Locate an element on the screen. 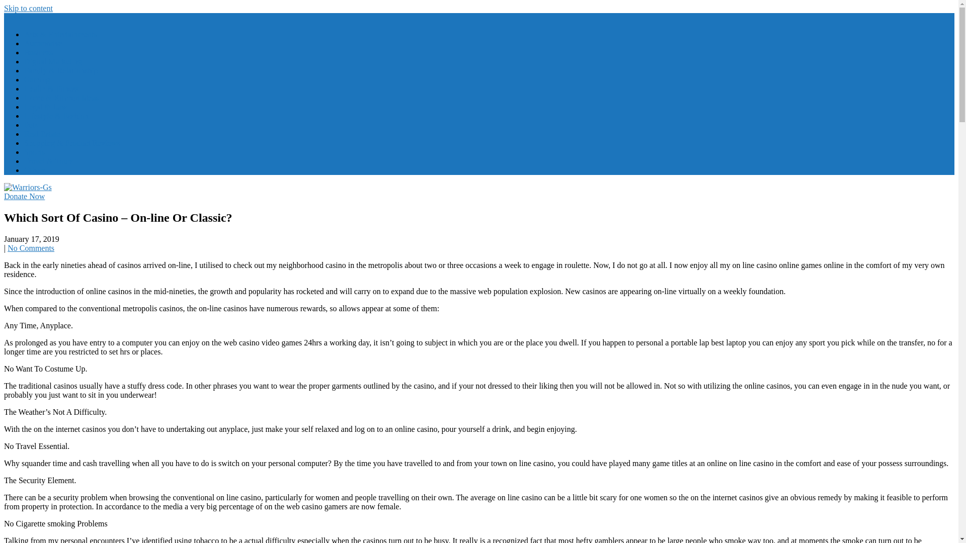 This screenshot has height=543, width=966. Pets is located at coordinates (31, 125).